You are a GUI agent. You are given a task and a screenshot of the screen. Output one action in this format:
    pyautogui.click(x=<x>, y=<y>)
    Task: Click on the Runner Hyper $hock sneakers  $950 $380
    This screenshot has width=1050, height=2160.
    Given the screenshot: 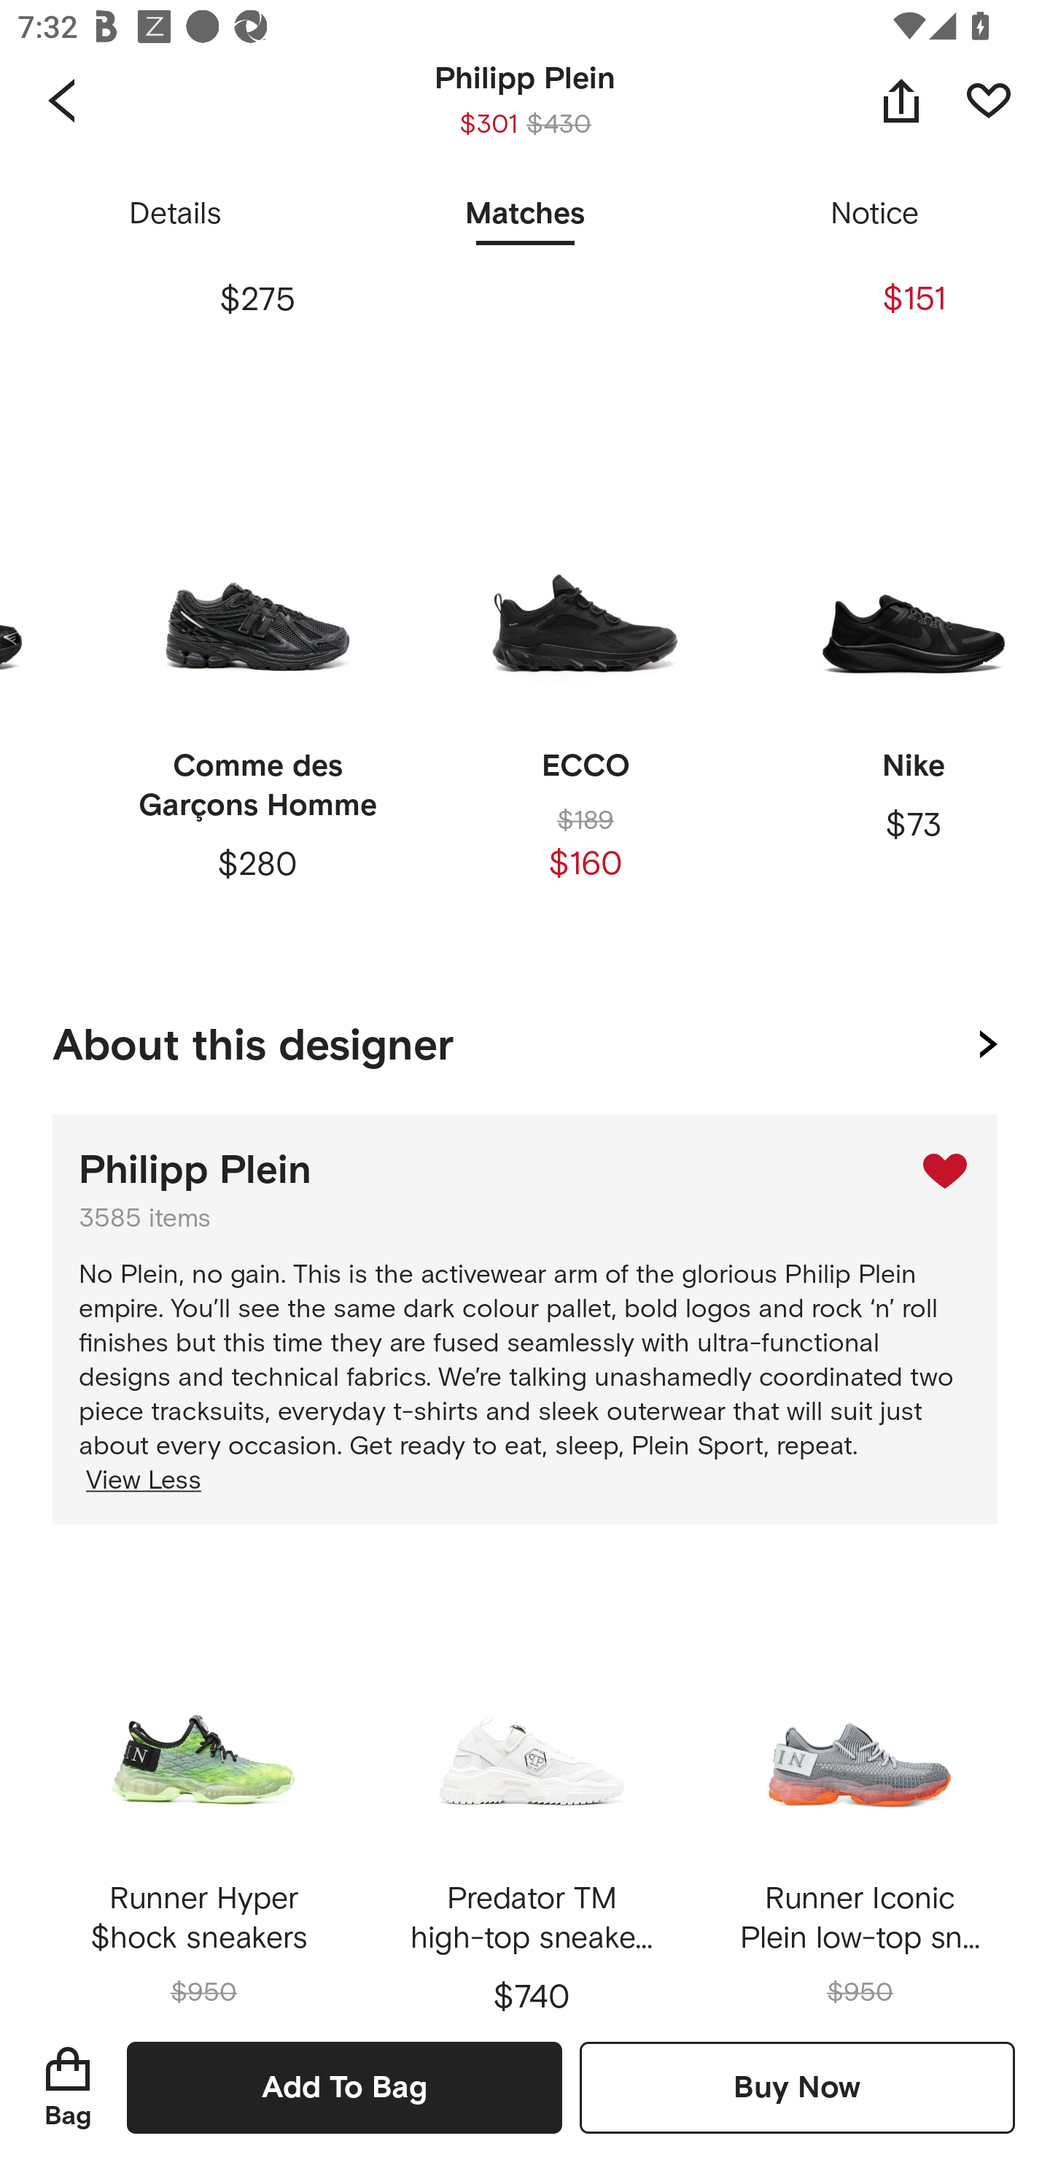 What is the action you would take?
    pyautogui.click(x=203, y=1787)
    